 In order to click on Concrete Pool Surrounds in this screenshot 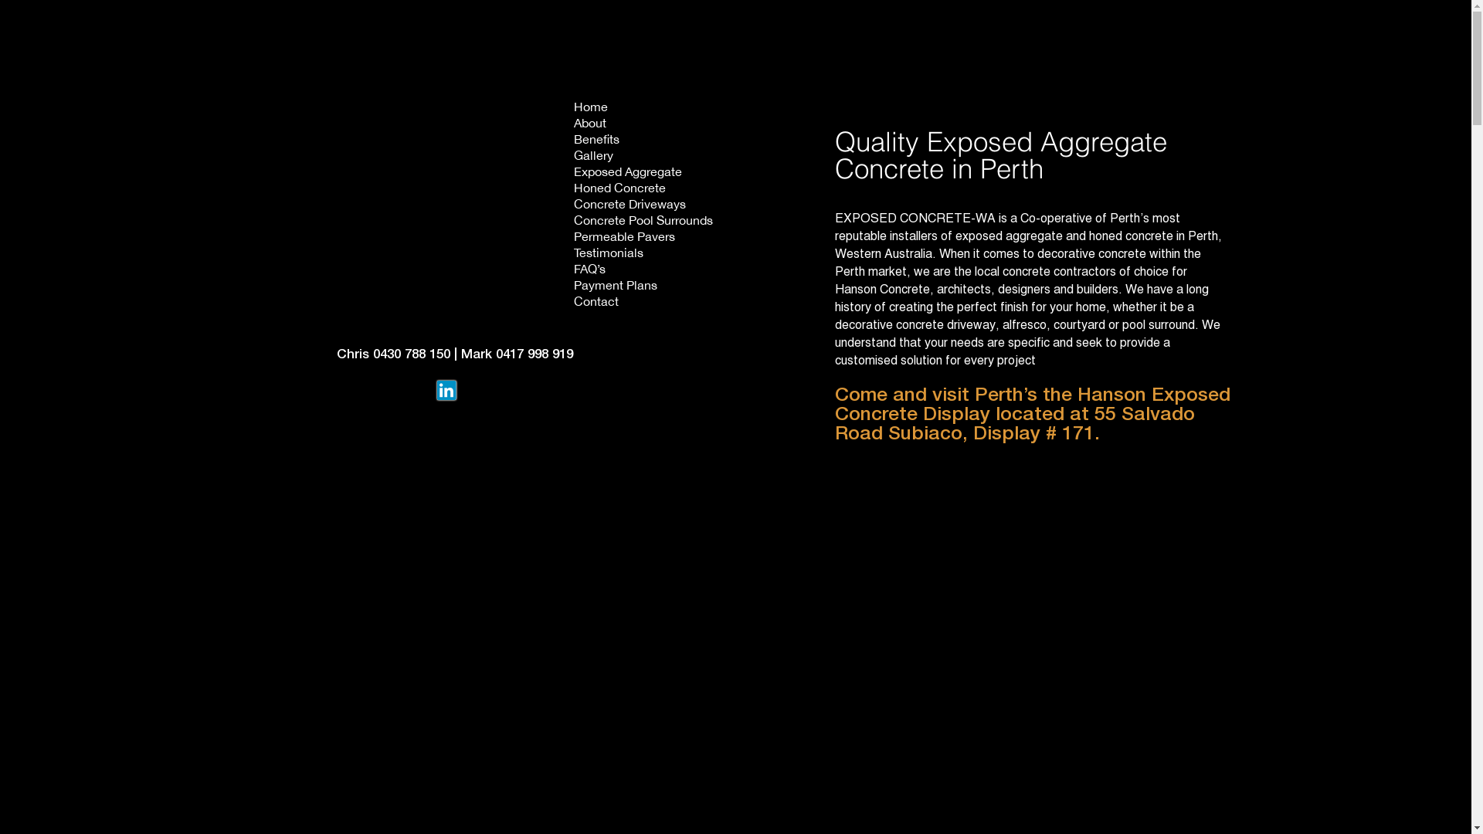, I will do `click(643, 222)`.